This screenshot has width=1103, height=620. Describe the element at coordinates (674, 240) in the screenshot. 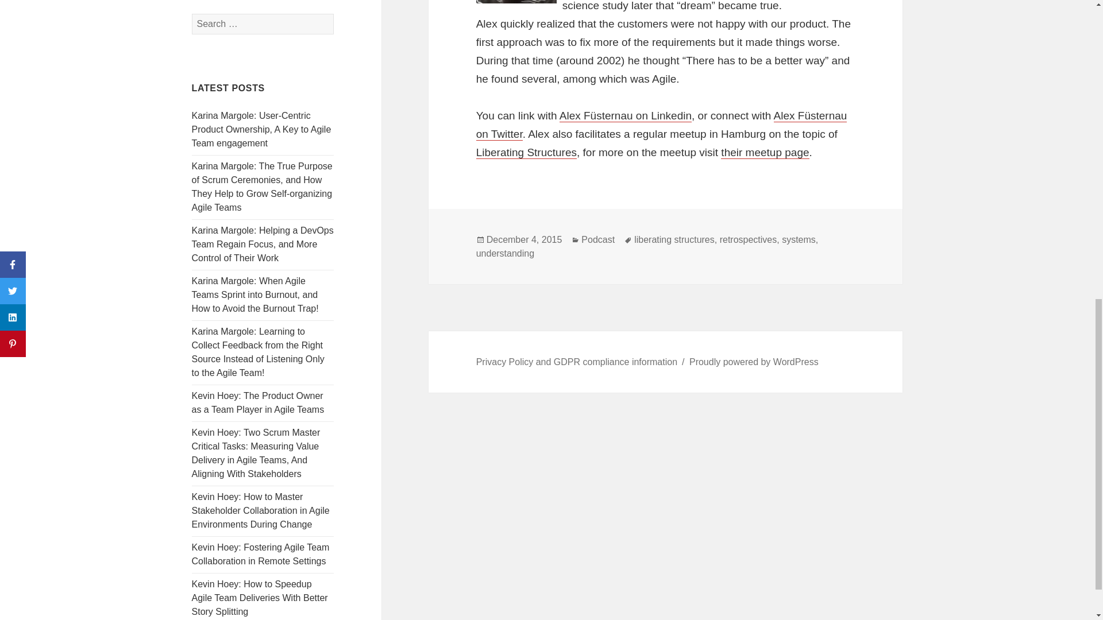

I see `liberating structures` at that location.